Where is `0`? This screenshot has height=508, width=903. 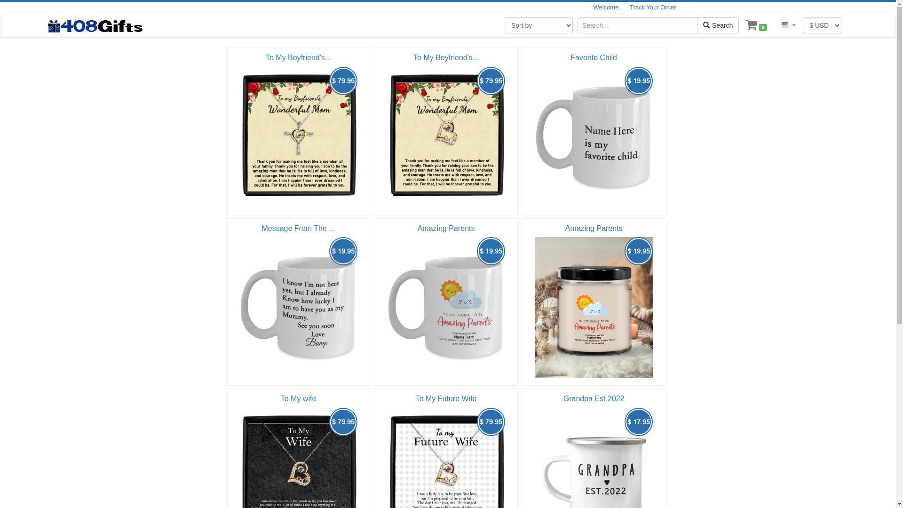 0 is located at coordinates (756, 25).